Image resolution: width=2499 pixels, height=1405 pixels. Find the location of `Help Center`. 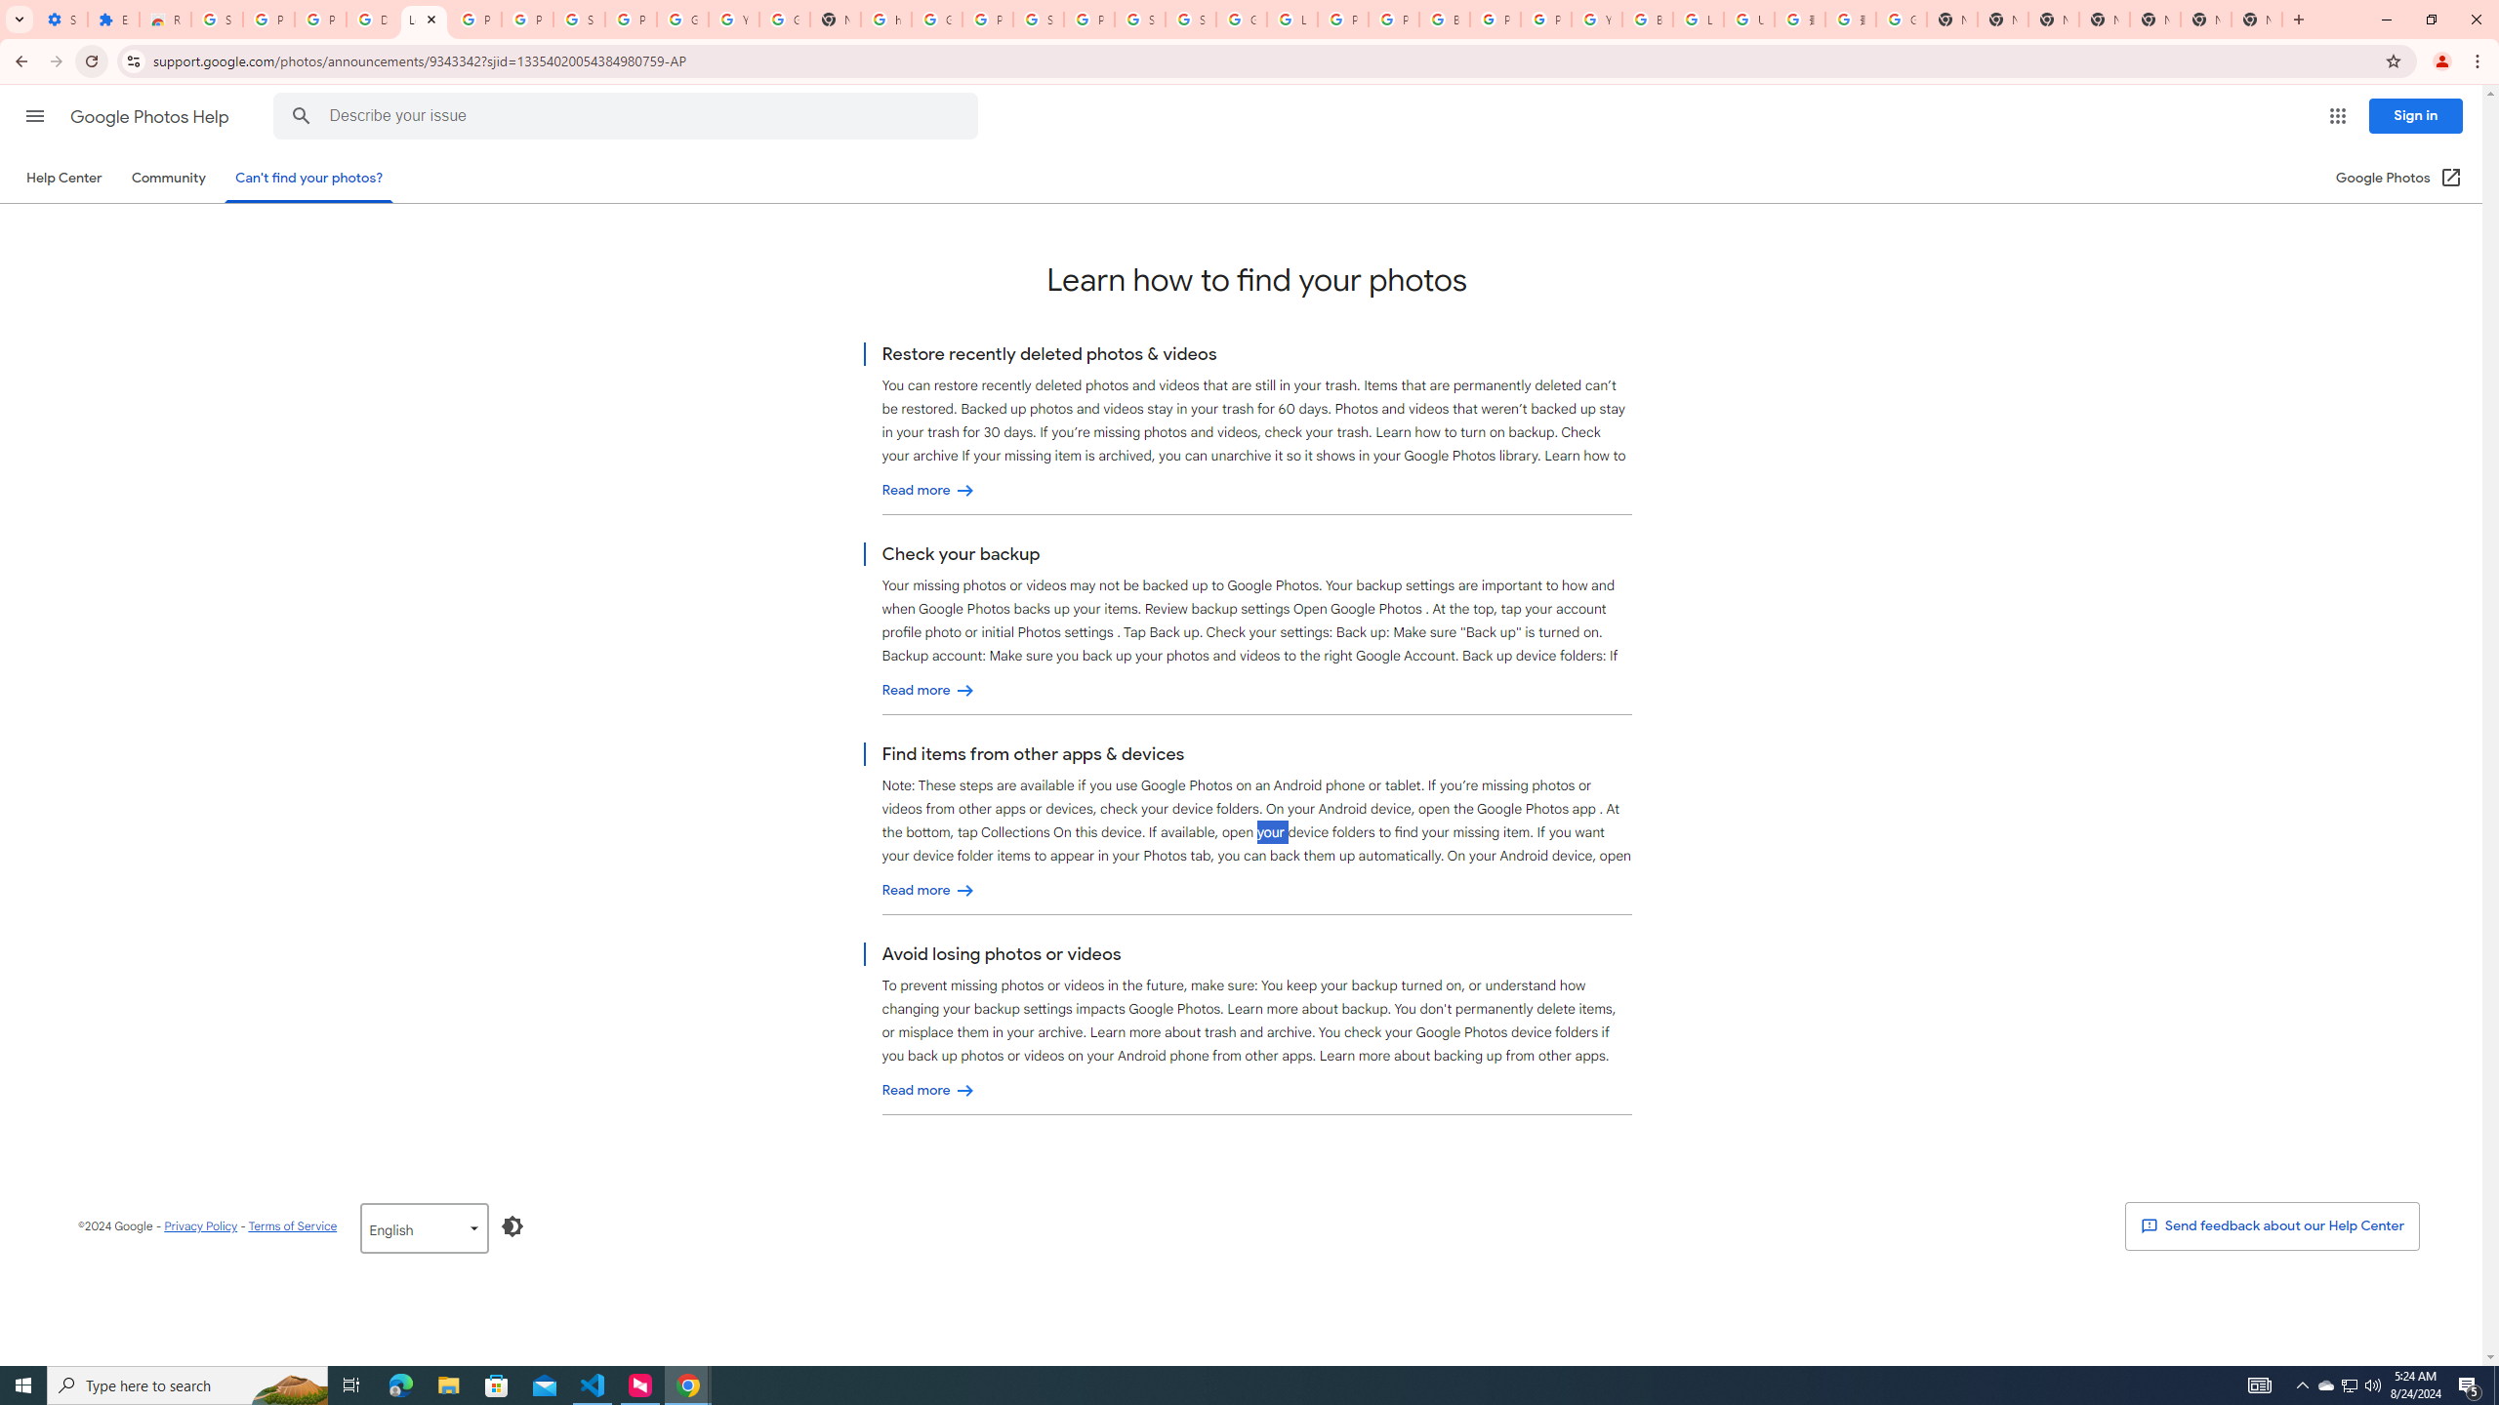

Help Center is located at coordinates (63, 178).